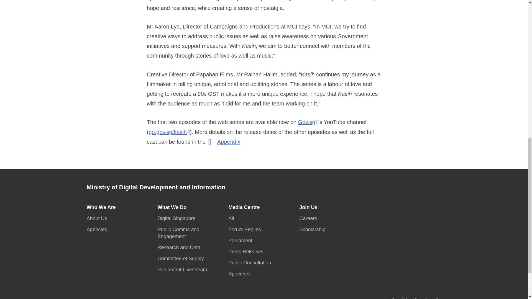 This screenshot has height=299, width=532. Describe the element at coordinates (416, 298) in the screenshot. I see `YouTube` at that location.